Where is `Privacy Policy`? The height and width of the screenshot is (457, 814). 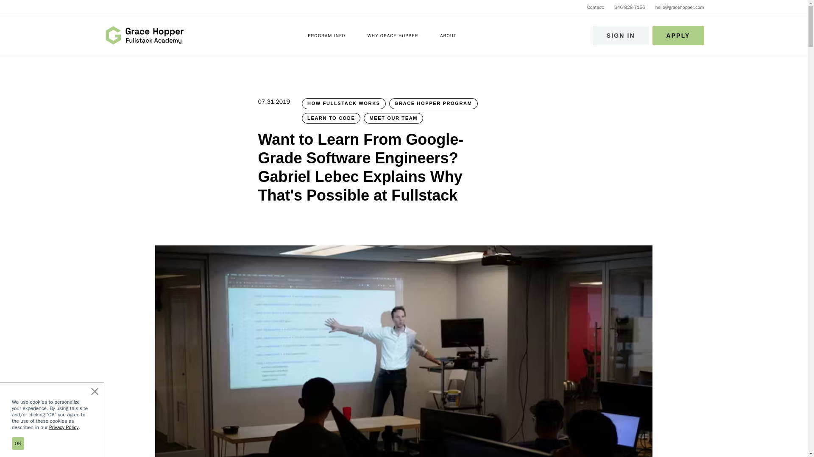 Privacy Policy is located at coordinates (64, 427).